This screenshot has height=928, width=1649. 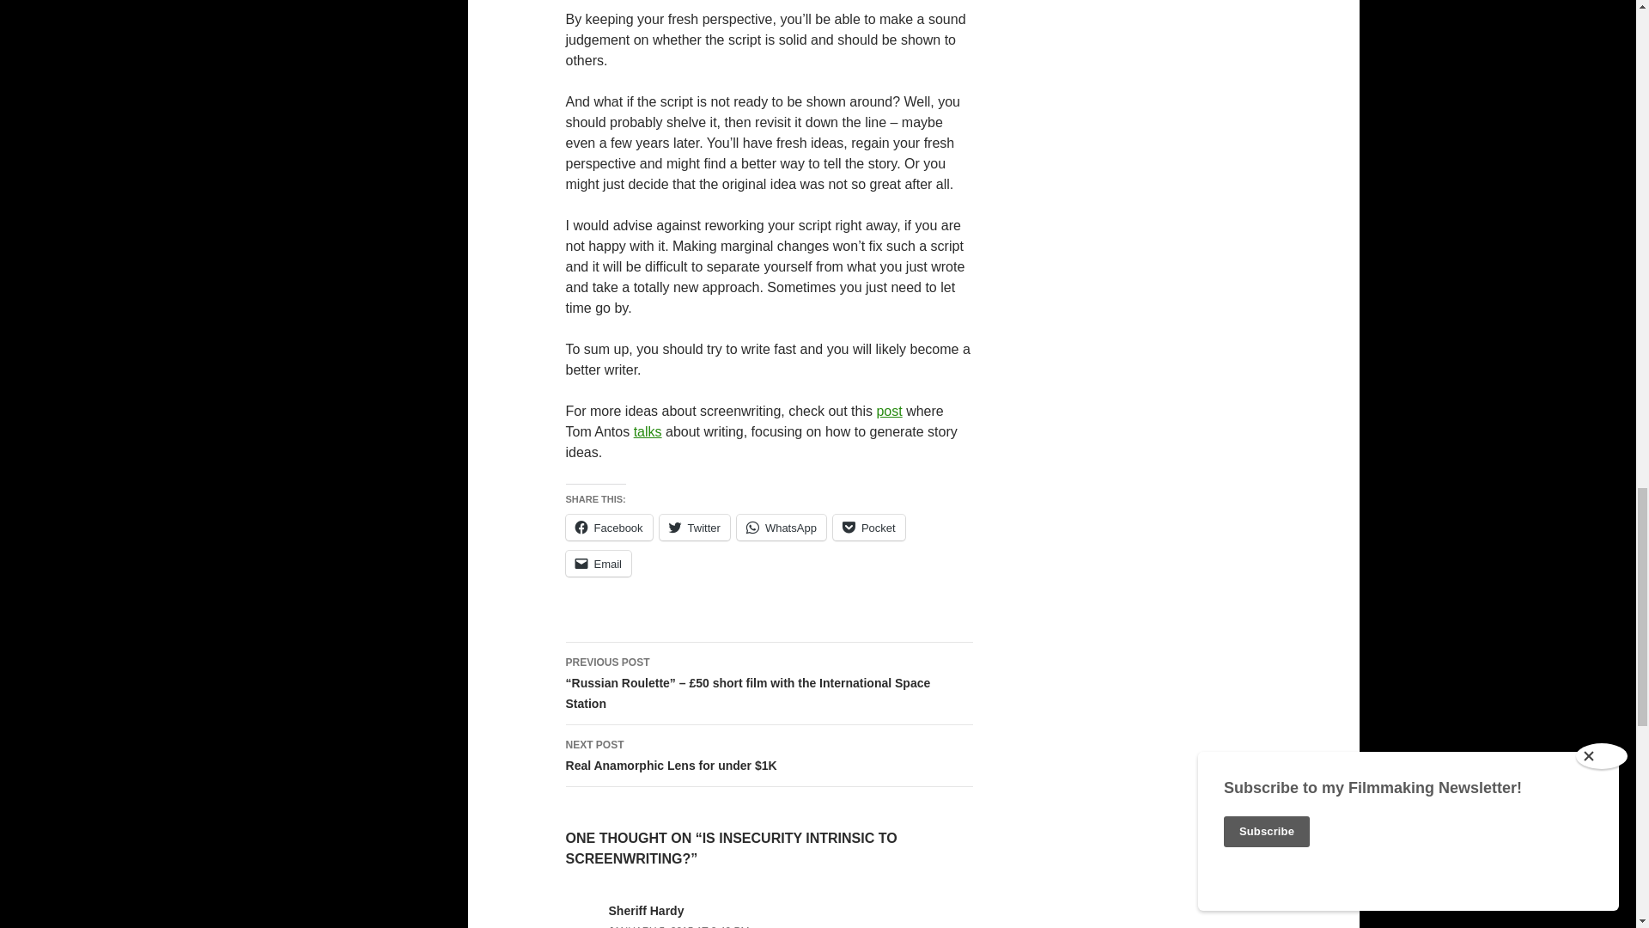 I want to click on Tom Antos on how to generate story ideas - filmmaking, so click(x=888, y=411).